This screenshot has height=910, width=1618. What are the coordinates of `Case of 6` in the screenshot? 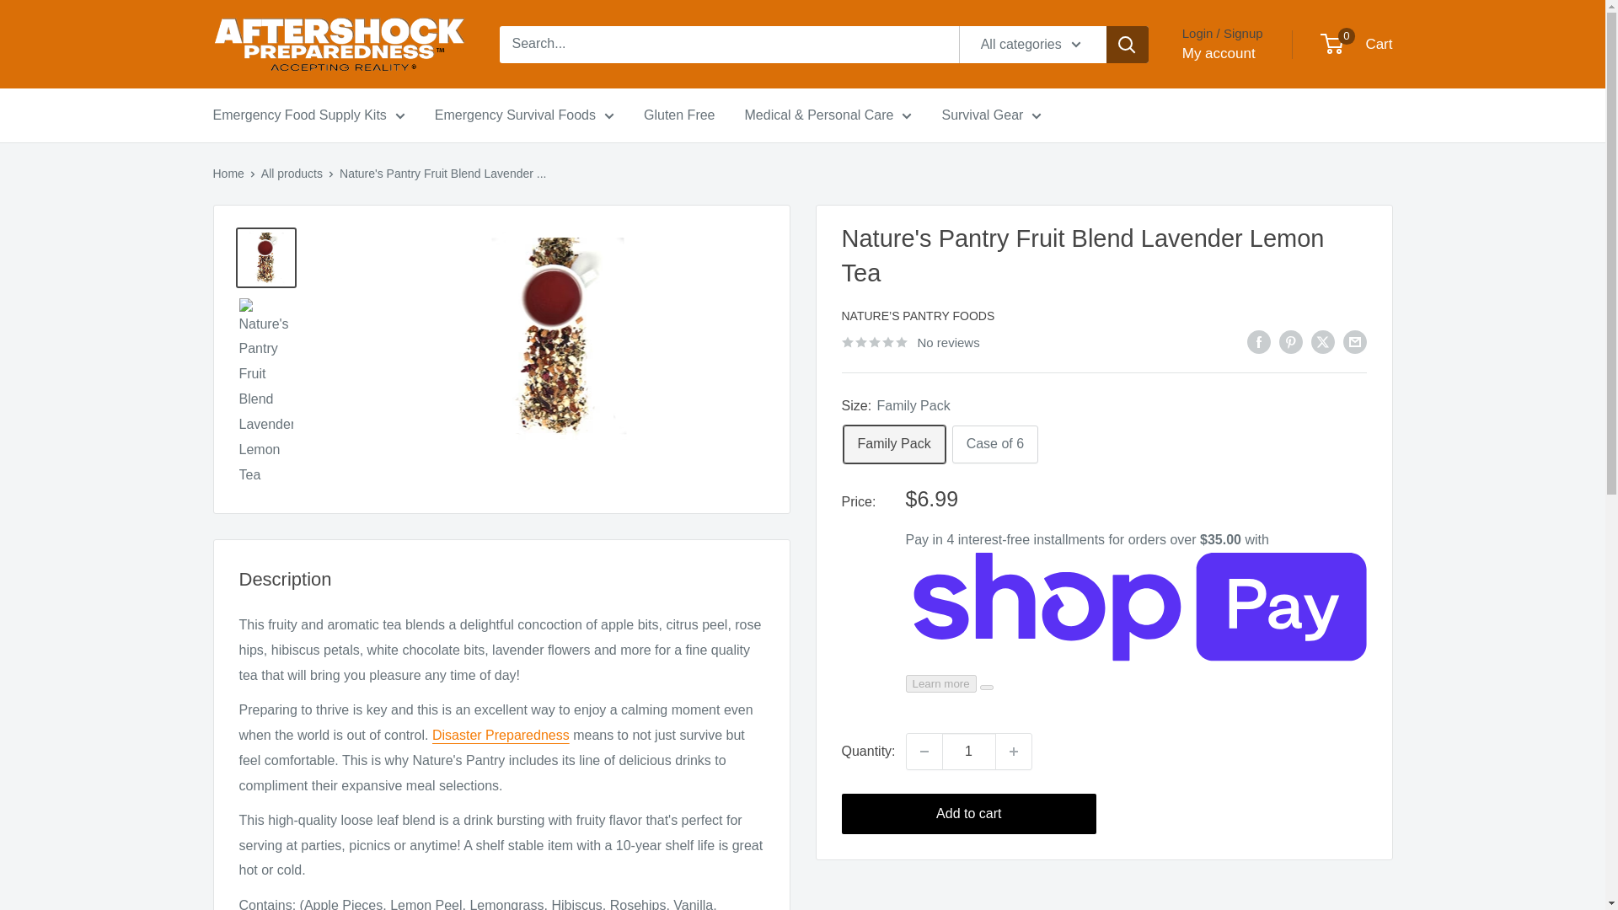 It's located at (995, 444).